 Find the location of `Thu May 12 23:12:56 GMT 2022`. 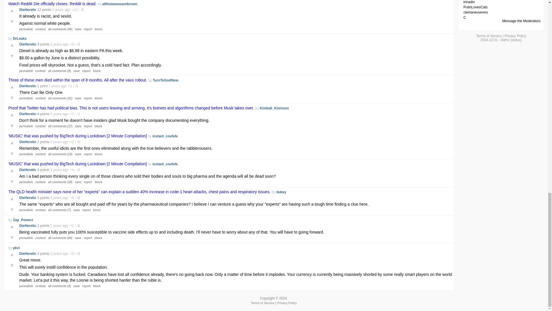

Thu May 12 23:12:56 GMT 2022 is located at coordinates (56, 44).